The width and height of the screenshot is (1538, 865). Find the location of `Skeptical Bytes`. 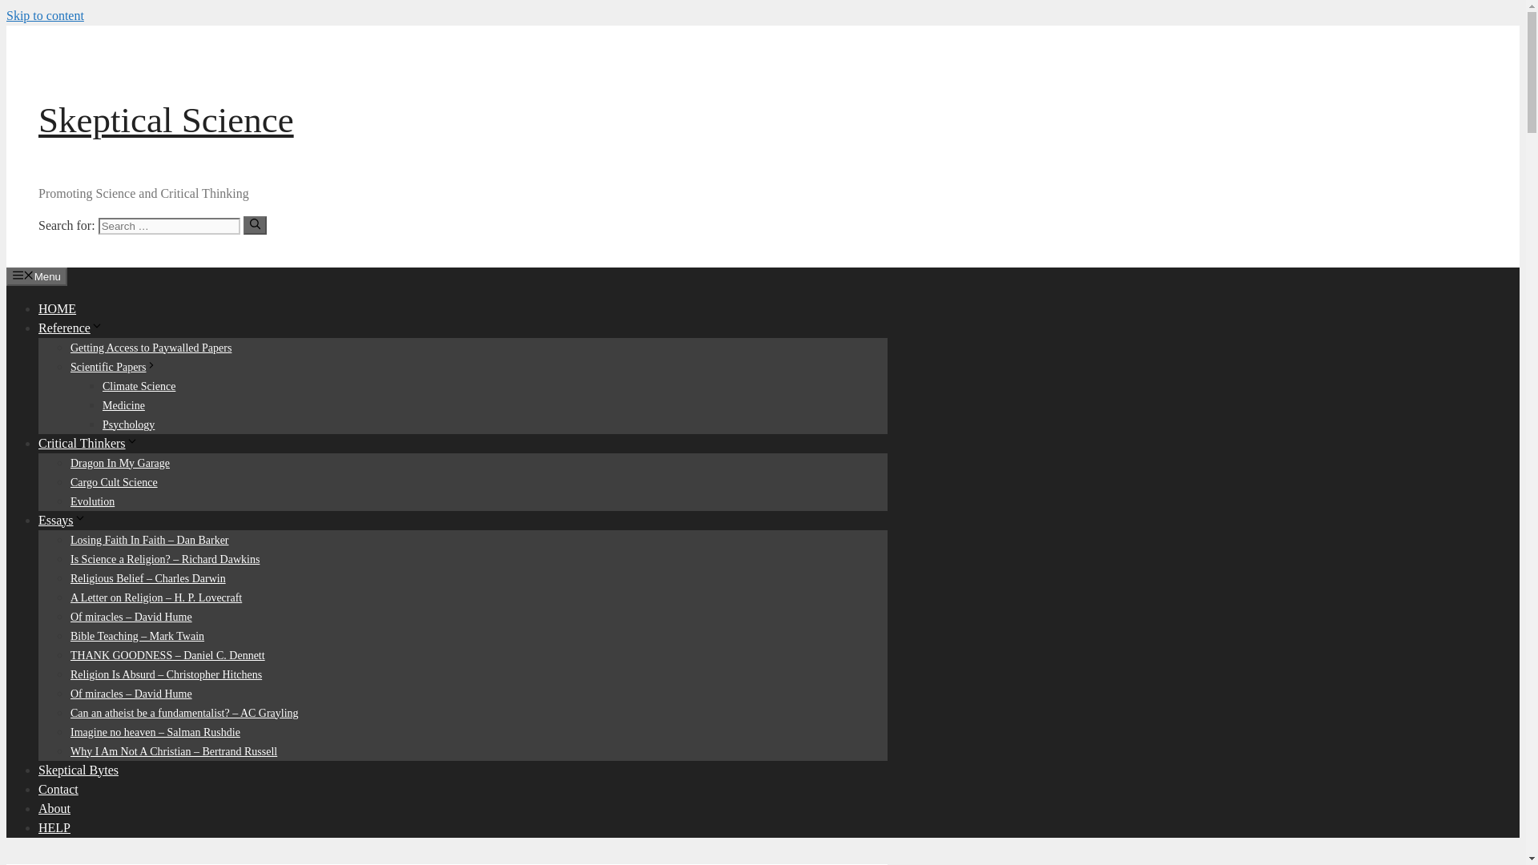

Skeptical Bytes is located at coordinates (79, 769).